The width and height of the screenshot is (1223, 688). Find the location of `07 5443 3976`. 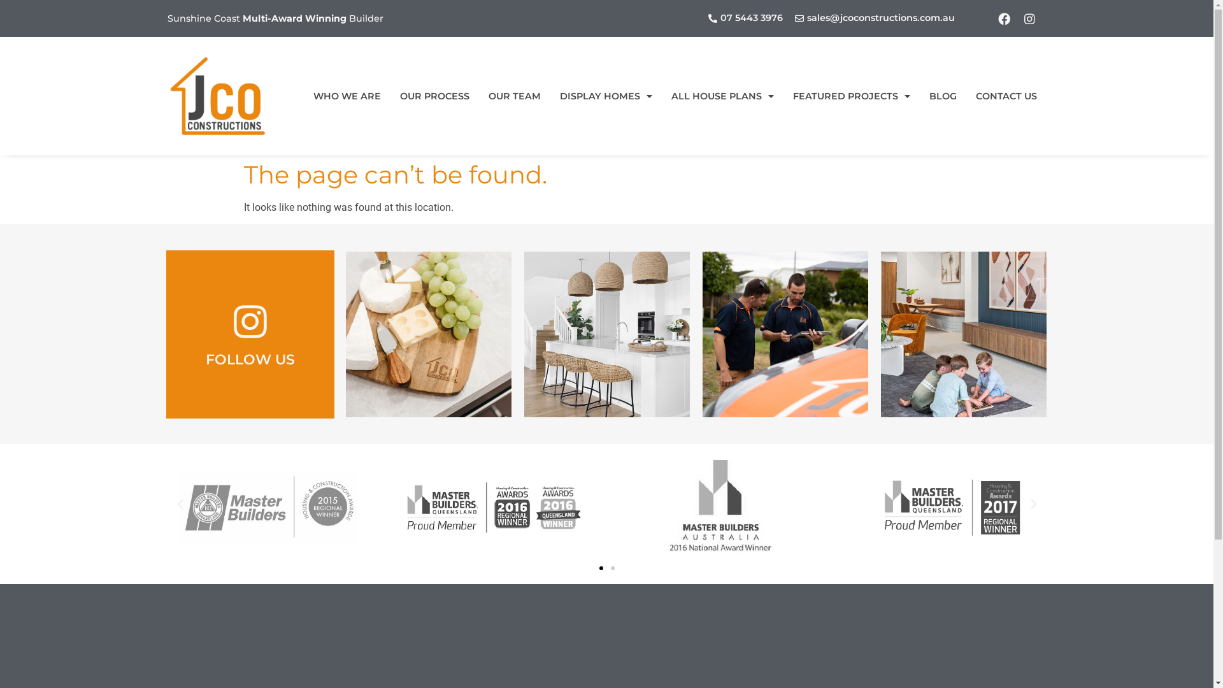

07 5443 3976 is located at coordinates (744, 18).